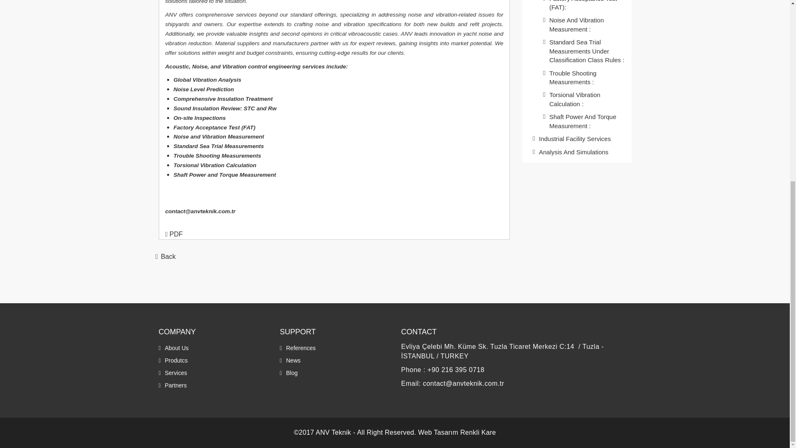 This screenshot has height=448, width=796. I want to click on Comprehensive Insulation Treatment, so click(223, 98).